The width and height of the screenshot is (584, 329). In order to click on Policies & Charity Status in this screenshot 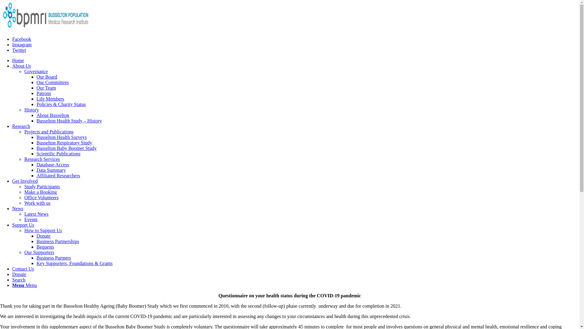, I will do `click(61, 104)`.